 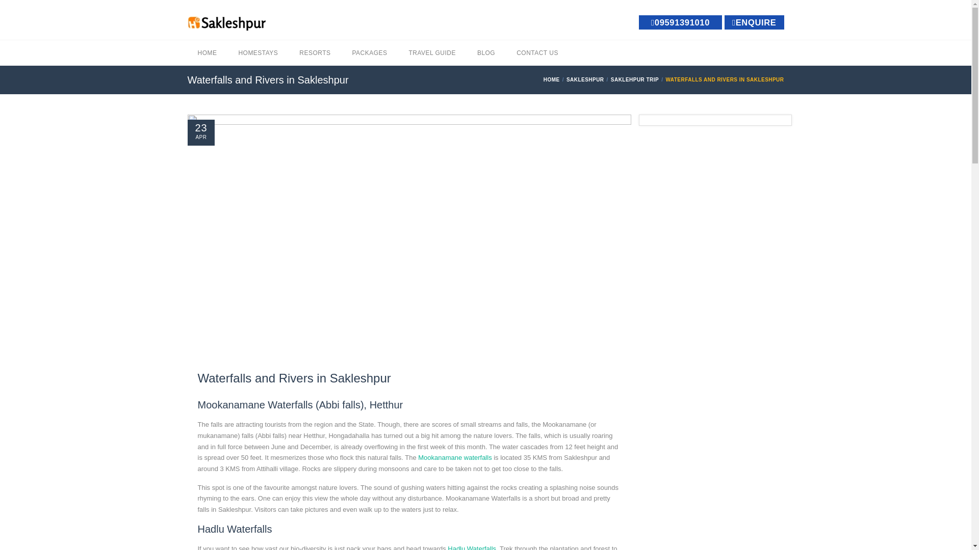 What do you see at coordinates (636, 79) in the screenshot?
I see `Saklehpur Trip` at bounding box center [636, 79].